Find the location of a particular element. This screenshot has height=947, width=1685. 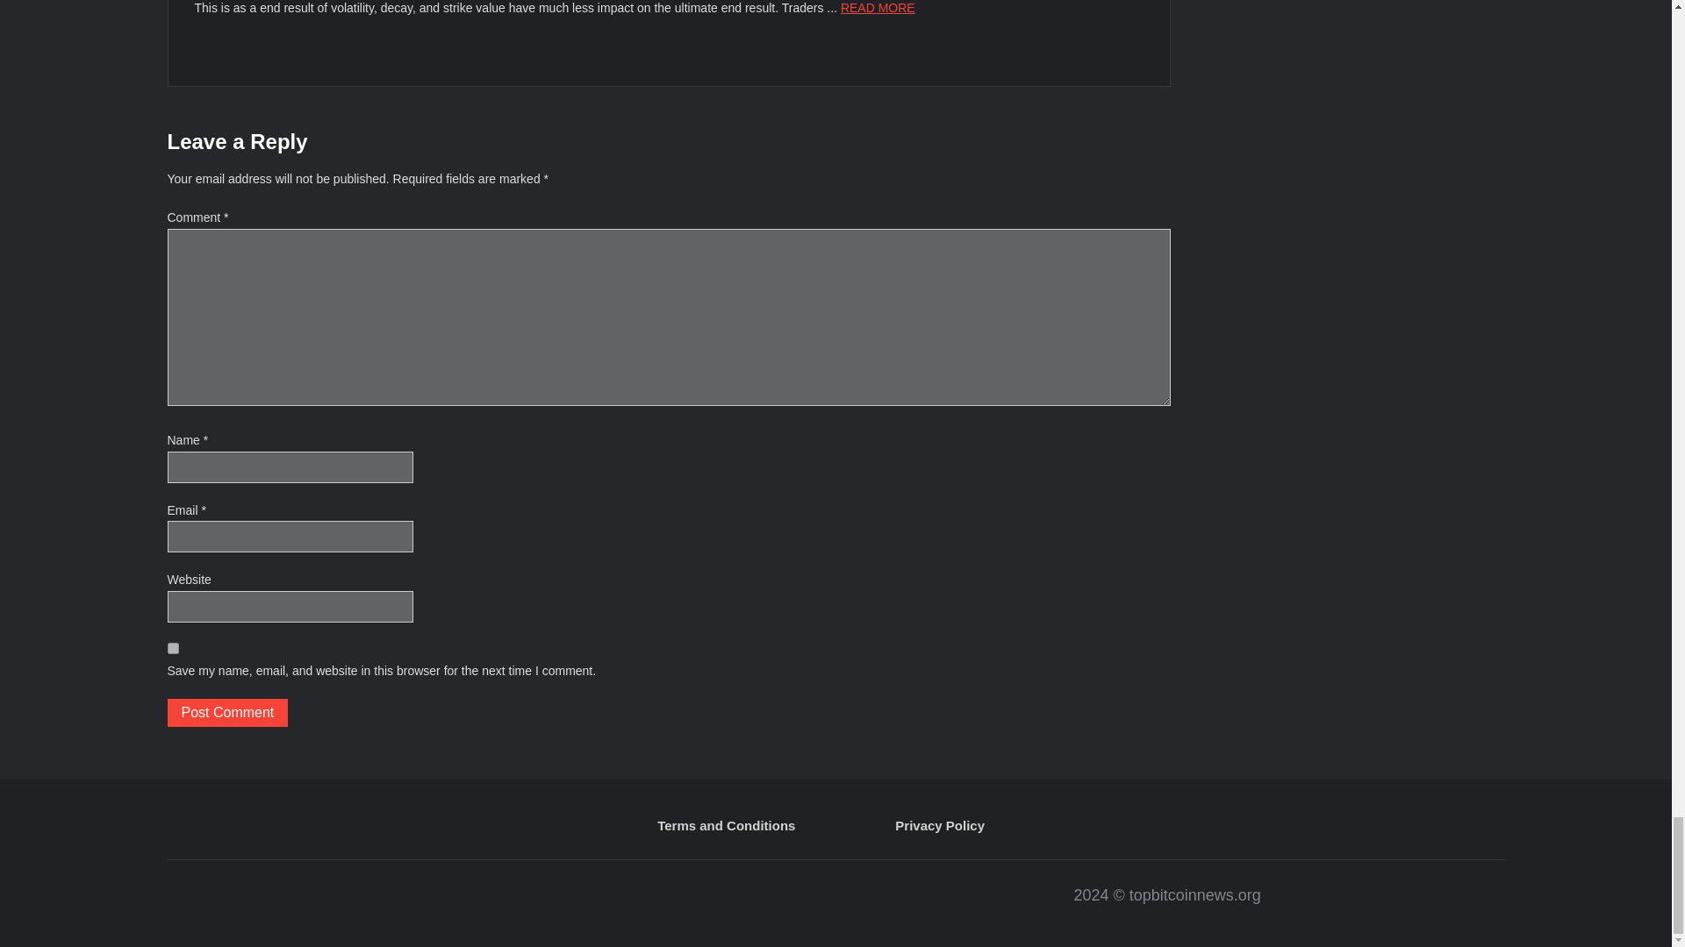

DMCA.com Protection Status is located at coordinates (498, 903).